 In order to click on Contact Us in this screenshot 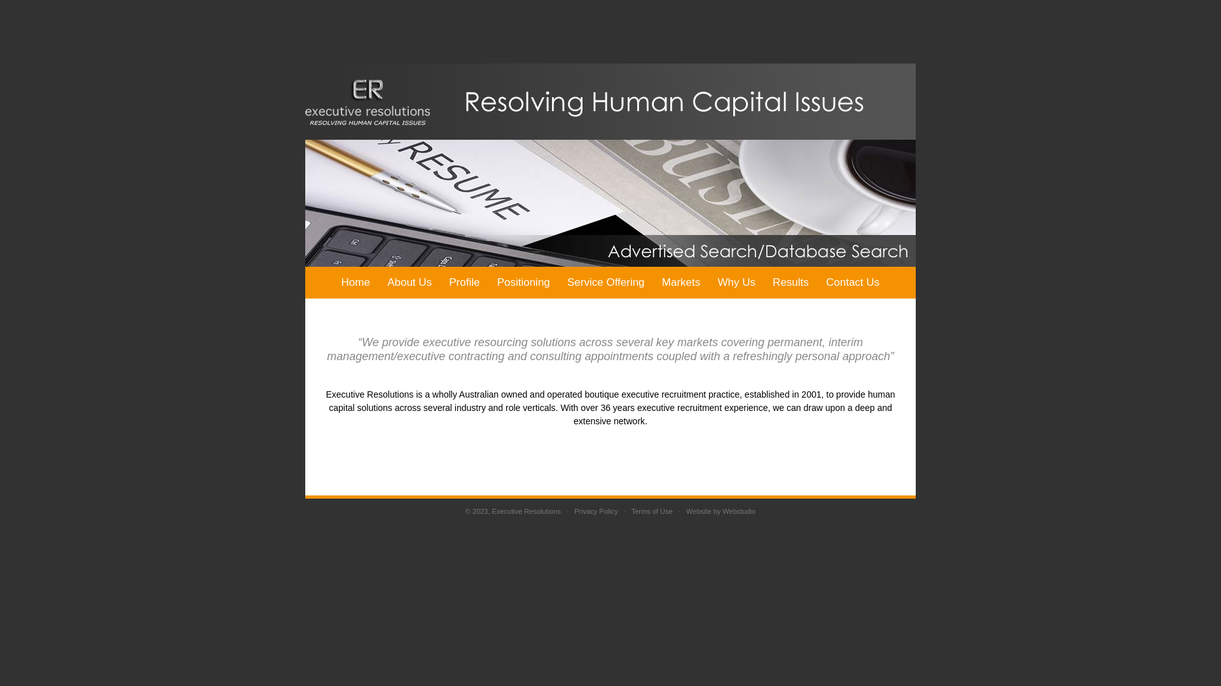, I will do `click(852, 283)`.